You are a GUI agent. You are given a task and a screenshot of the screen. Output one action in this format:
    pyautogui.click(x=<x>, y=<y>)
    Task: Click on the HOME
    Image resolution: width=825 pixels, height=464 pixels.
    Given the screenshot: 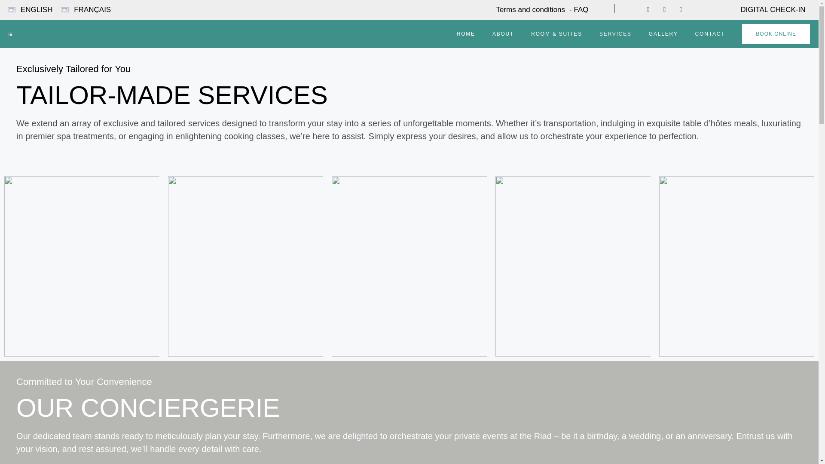 What is the action you would take?
    pyautogui.click(x=466, y=34)
    